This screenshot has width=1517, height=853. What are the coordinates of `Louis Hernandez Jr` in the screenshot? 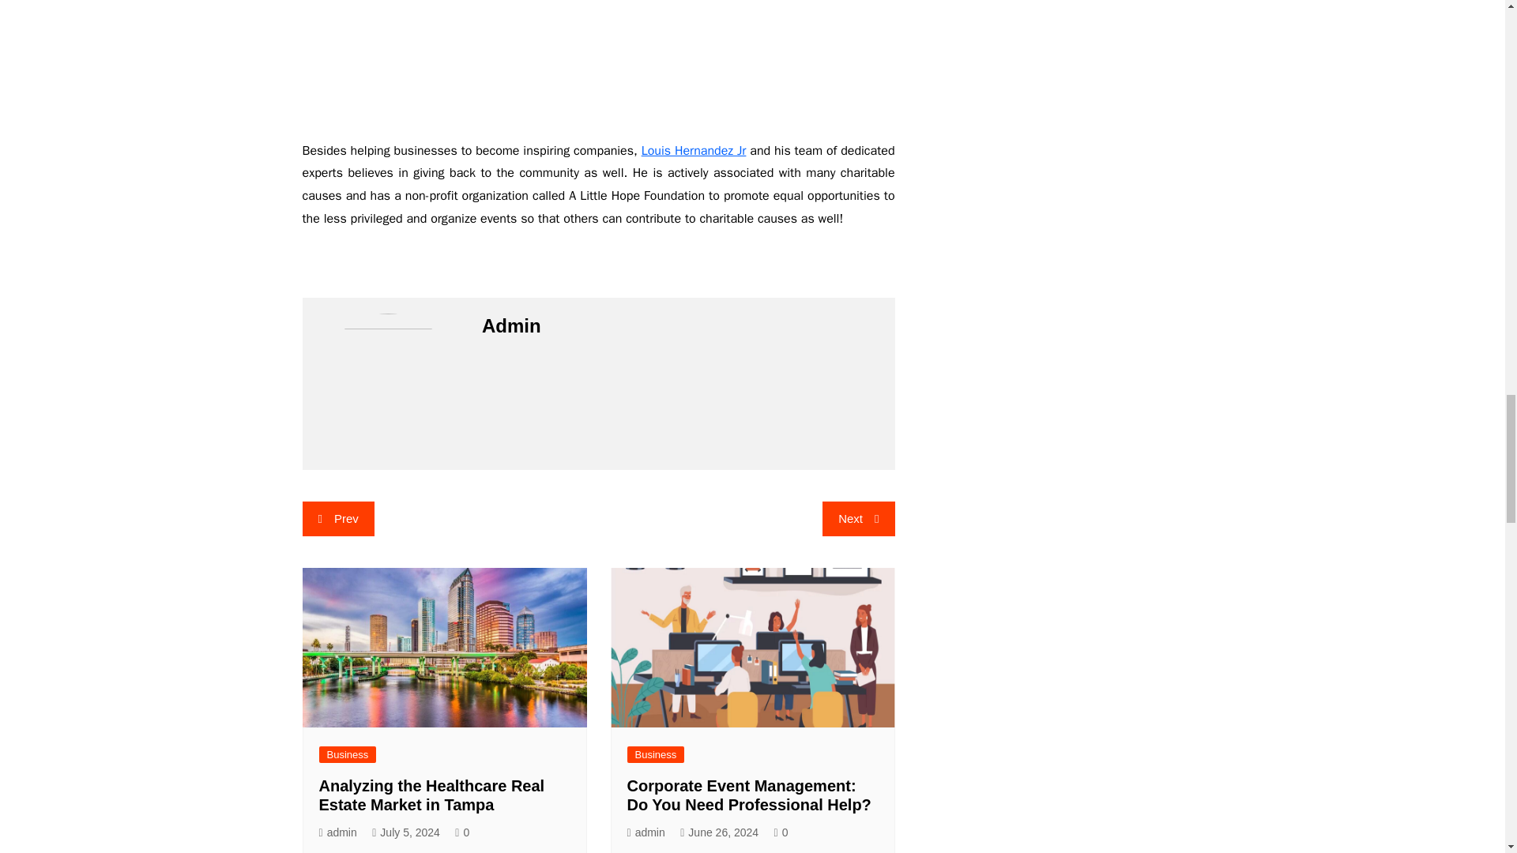 It's located at (694, 150).